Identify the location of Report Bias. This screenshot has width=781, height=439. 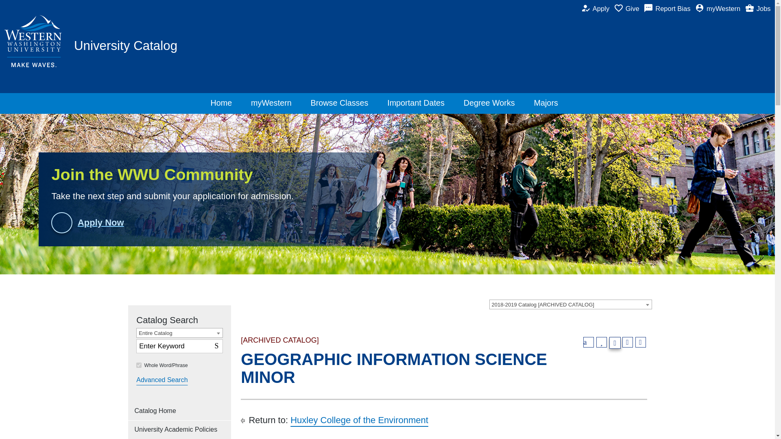
(669, 9).